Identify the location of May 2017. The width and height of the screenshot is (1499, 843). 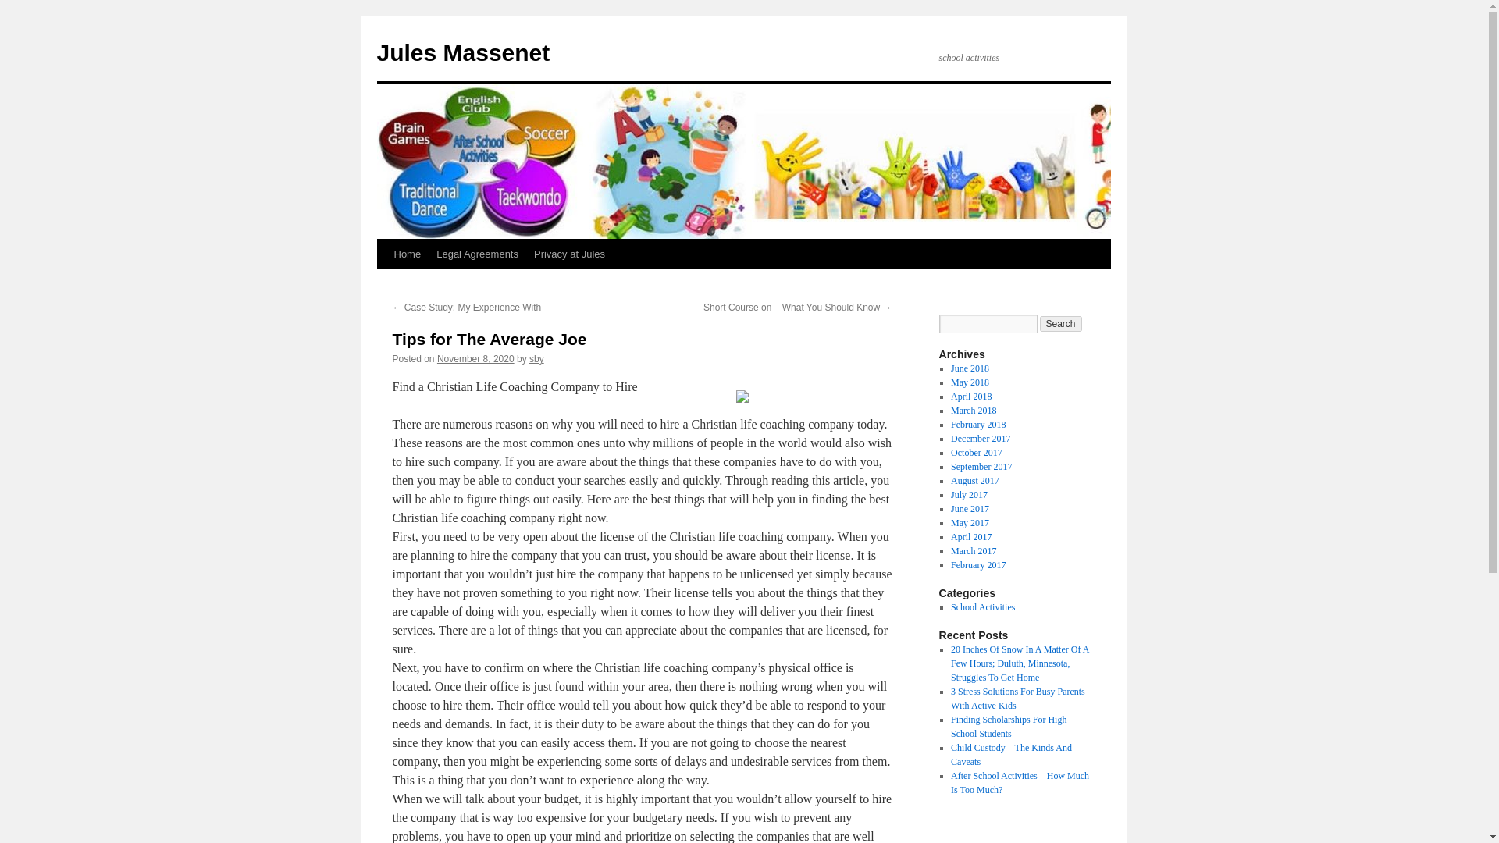
(970, 523).